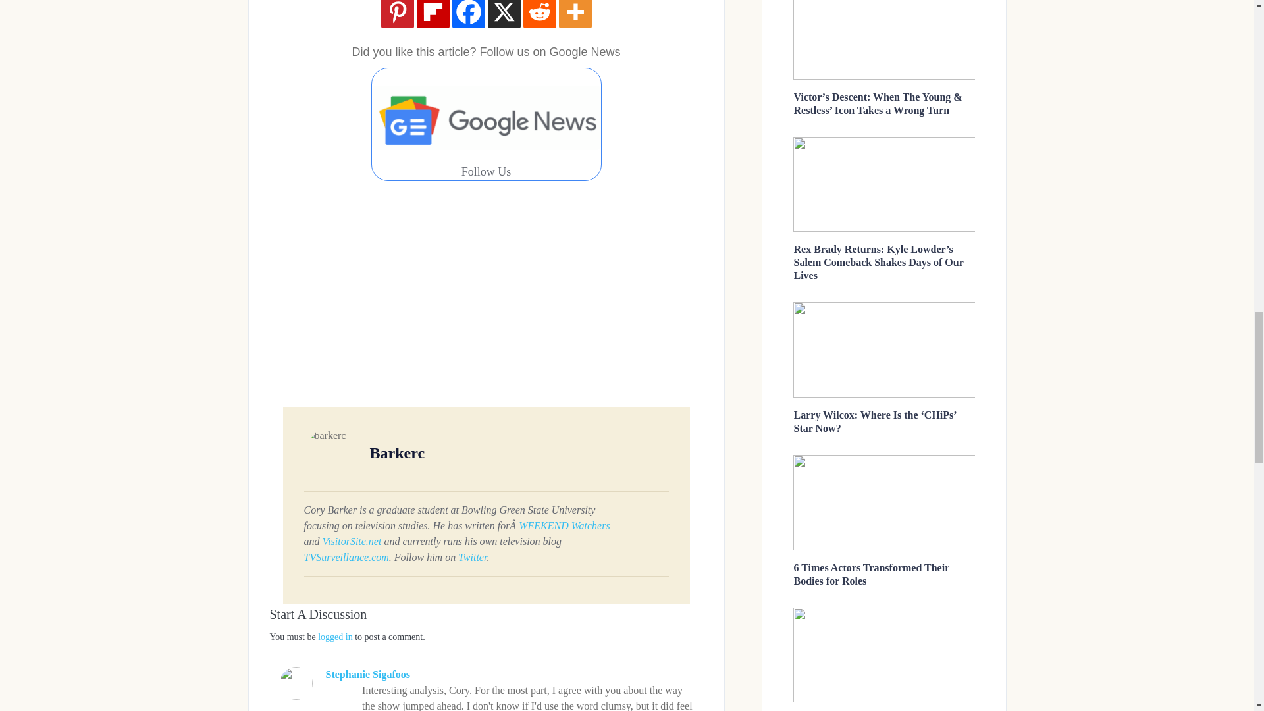  I want to click on Pinterest, so click(396, 14).